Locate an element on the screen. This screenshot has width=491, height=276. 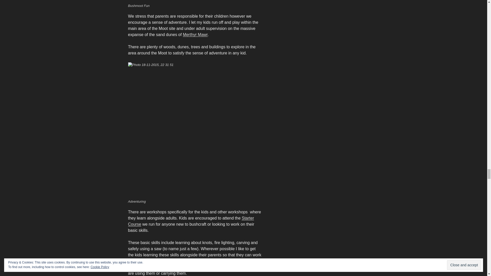
Starter Course is located at coordinates (191, 221).